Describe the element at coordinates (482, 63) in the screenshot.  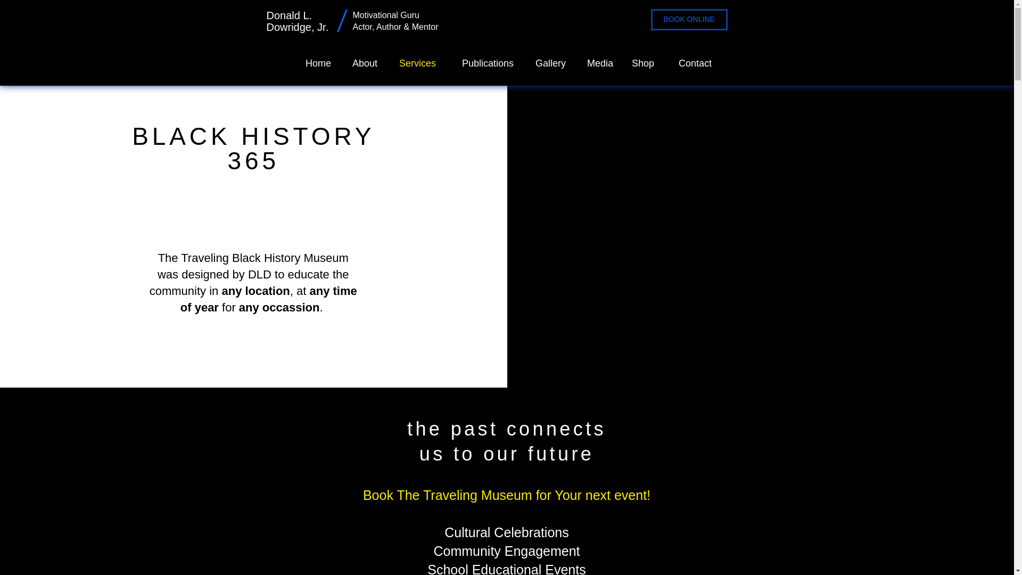
I see `Publications` at that location.